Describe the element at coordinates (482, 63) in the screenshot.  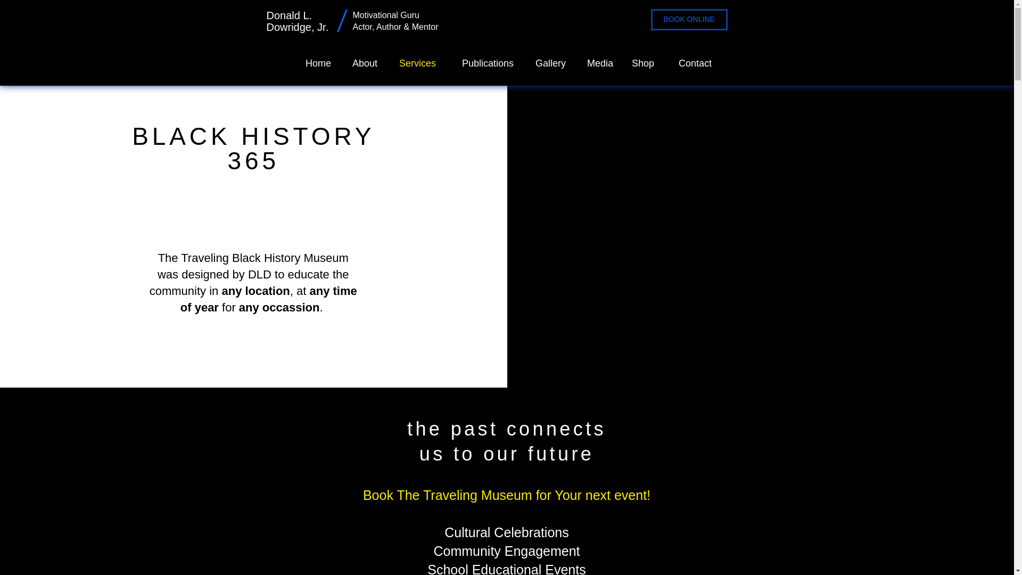
I see `Publications` at that location.